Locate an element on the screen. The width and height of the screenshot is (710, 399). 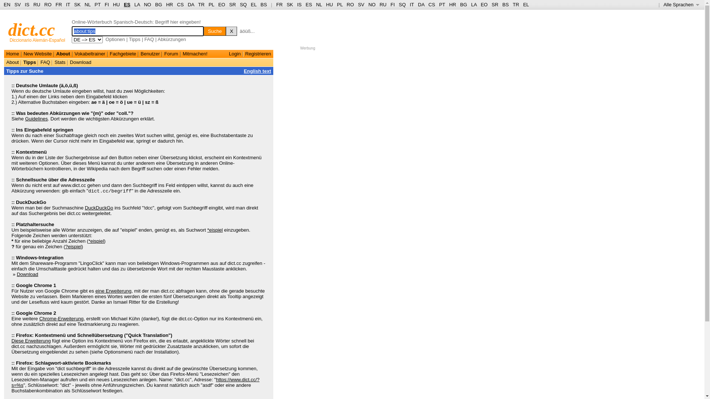
IT is located at coordinates (68, 4).